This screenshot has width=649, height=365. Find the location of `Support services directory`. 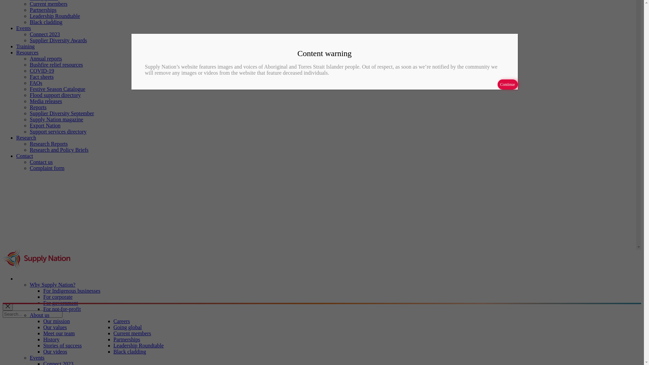

Support services directory is located at coordinates (58, 272).